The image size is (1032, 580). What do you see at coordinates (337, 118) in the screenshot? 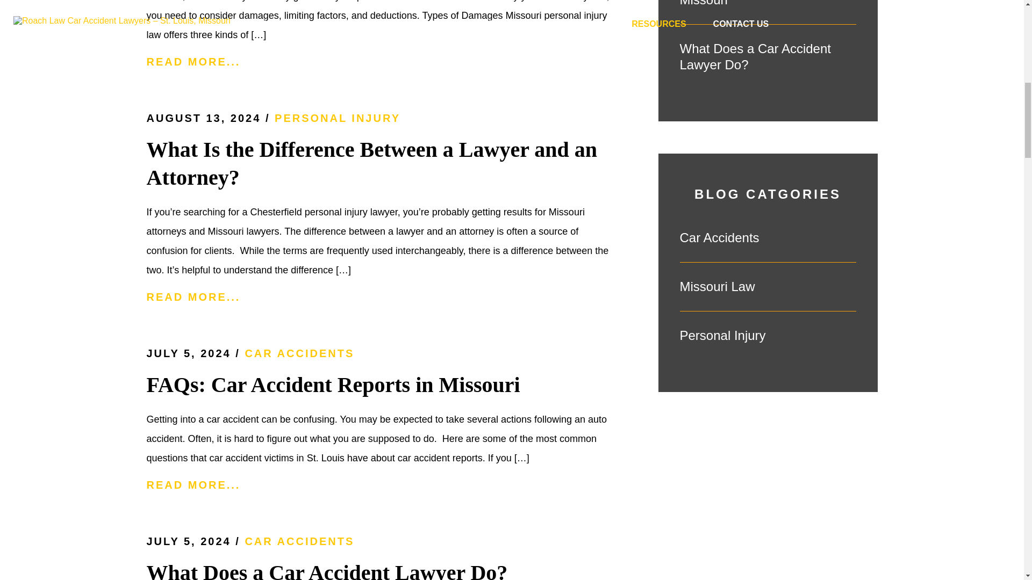
I see `PERSONAL INJURY` at bounding box center [337, 118].